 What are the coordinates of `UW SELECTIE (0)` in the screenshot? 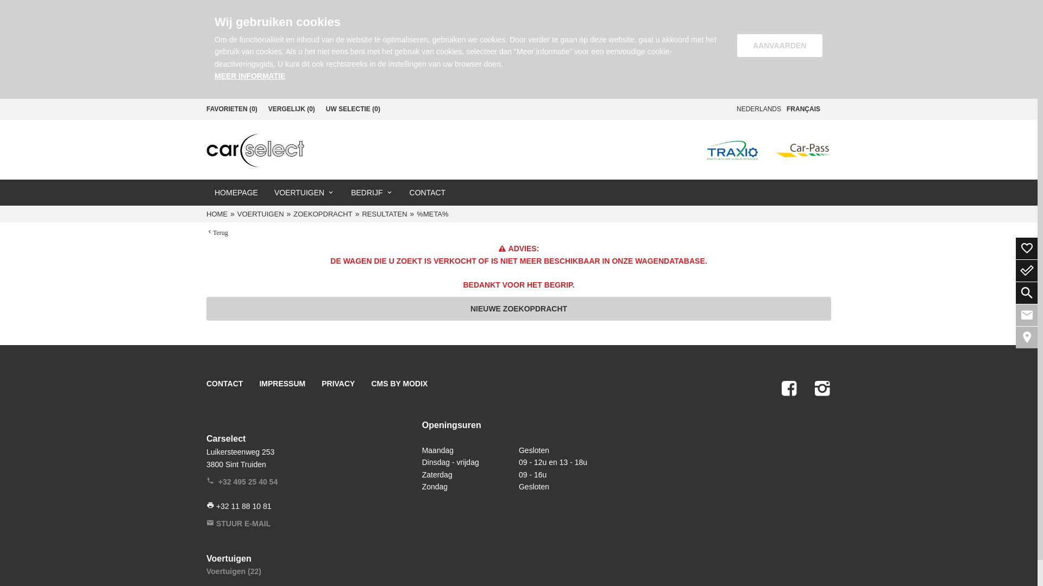 It's located at (353, 110).